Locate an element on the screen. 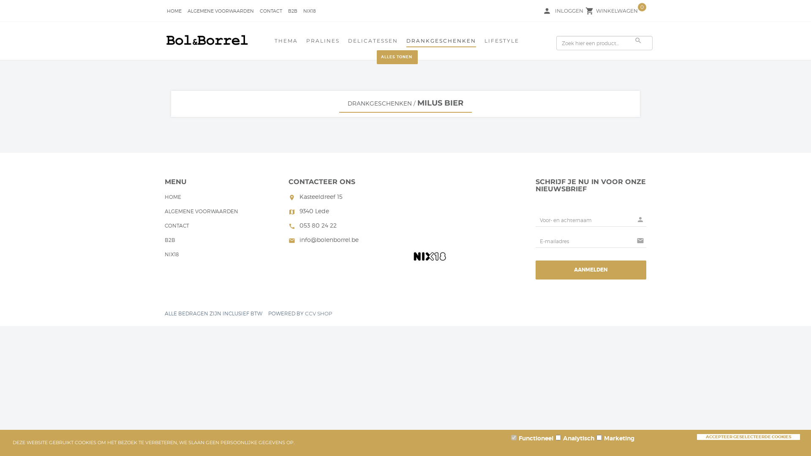 This screenshot has height=456, width=811. ALLES TONEN is located at coordinates (397, 57).